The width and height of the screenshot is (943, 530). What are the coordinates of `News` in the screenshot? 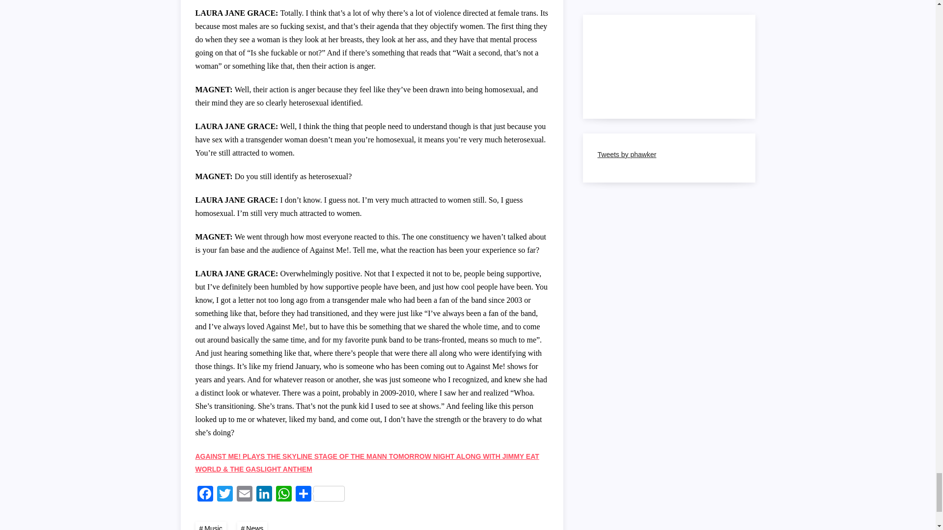 It's located at (252, 526).